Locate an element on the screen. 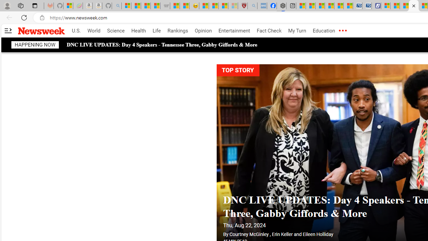  Microsoft account | Privacy is located at coordinates (386, 6).